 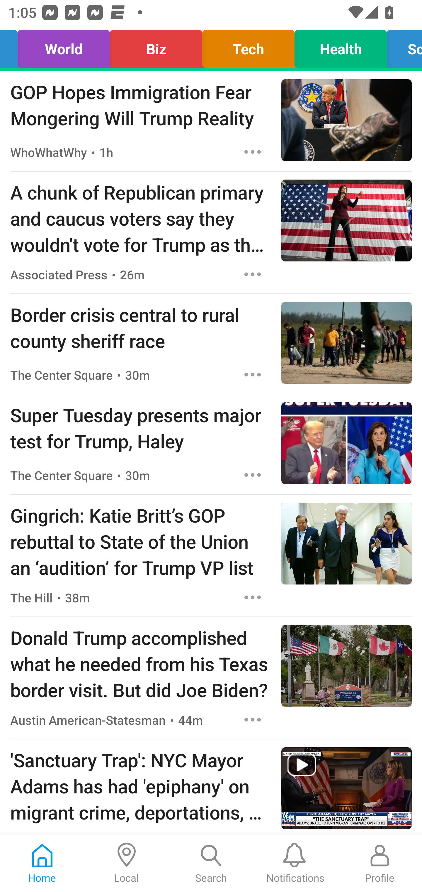 I want to click on Tech, so click(x=248, y=46).